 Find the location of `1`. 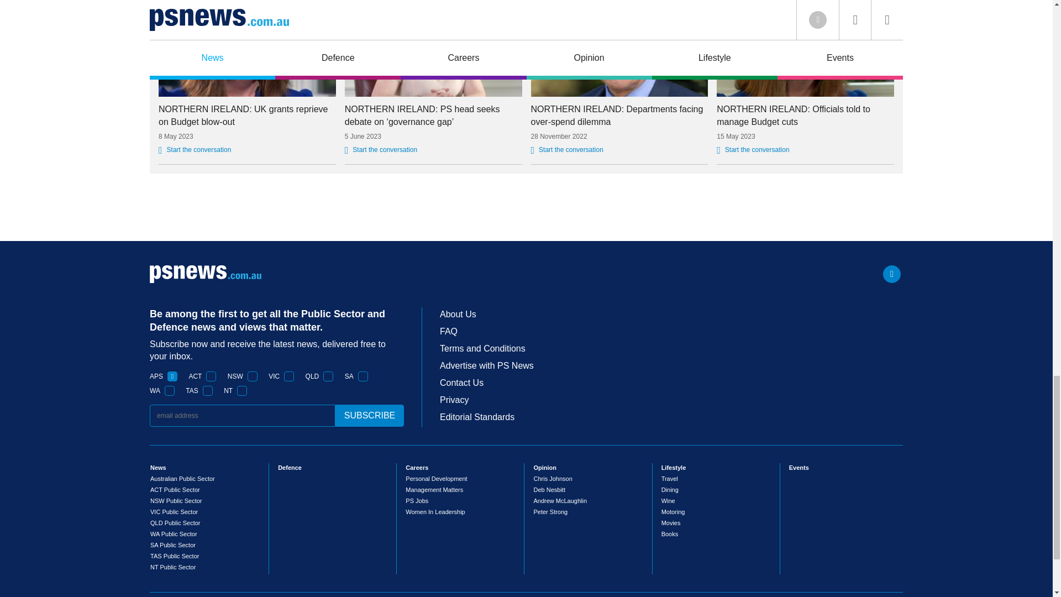

1 is located at coordinates (288, 376).